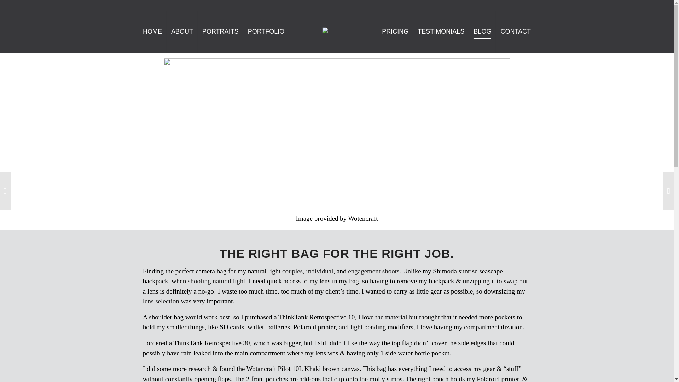 Image resolution: width=679 pixels, height=382 pixels. Describe the element at coordinates (161, 301) in the screenshot. I see `lens selection` at that location.